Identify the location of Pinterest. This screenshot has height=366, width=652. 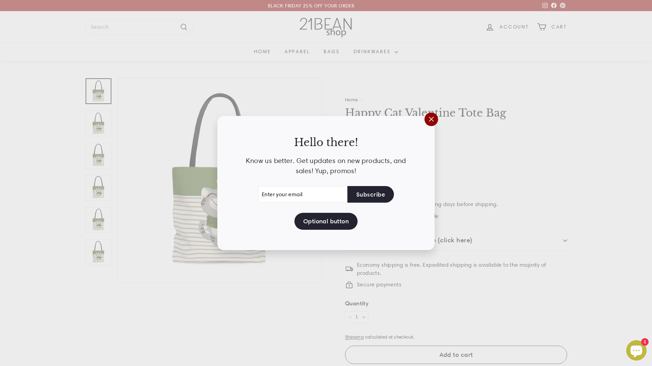
(563, 5).